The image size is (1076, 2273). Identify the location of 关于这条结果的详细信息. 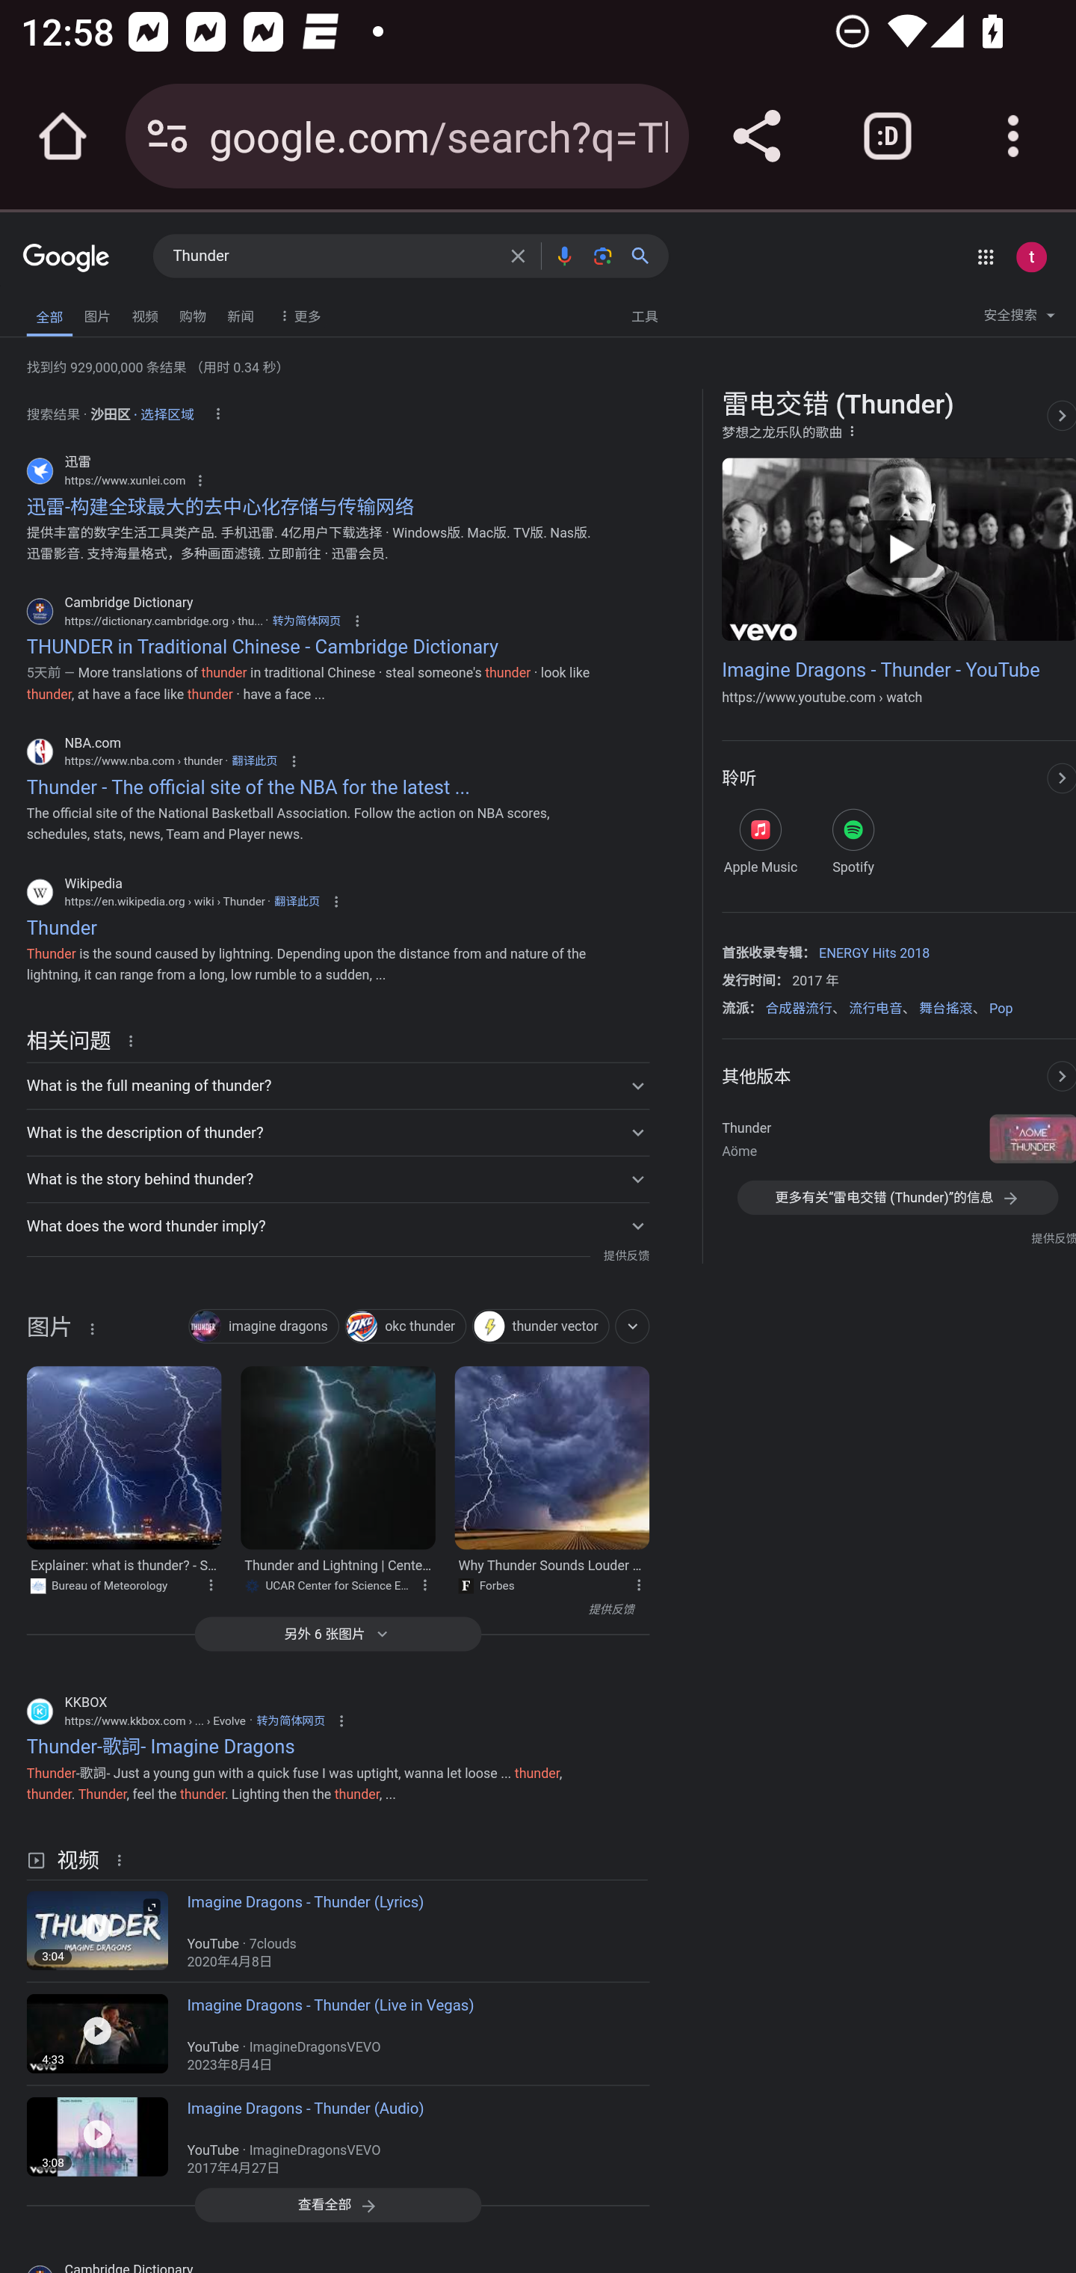
(430, 1583).